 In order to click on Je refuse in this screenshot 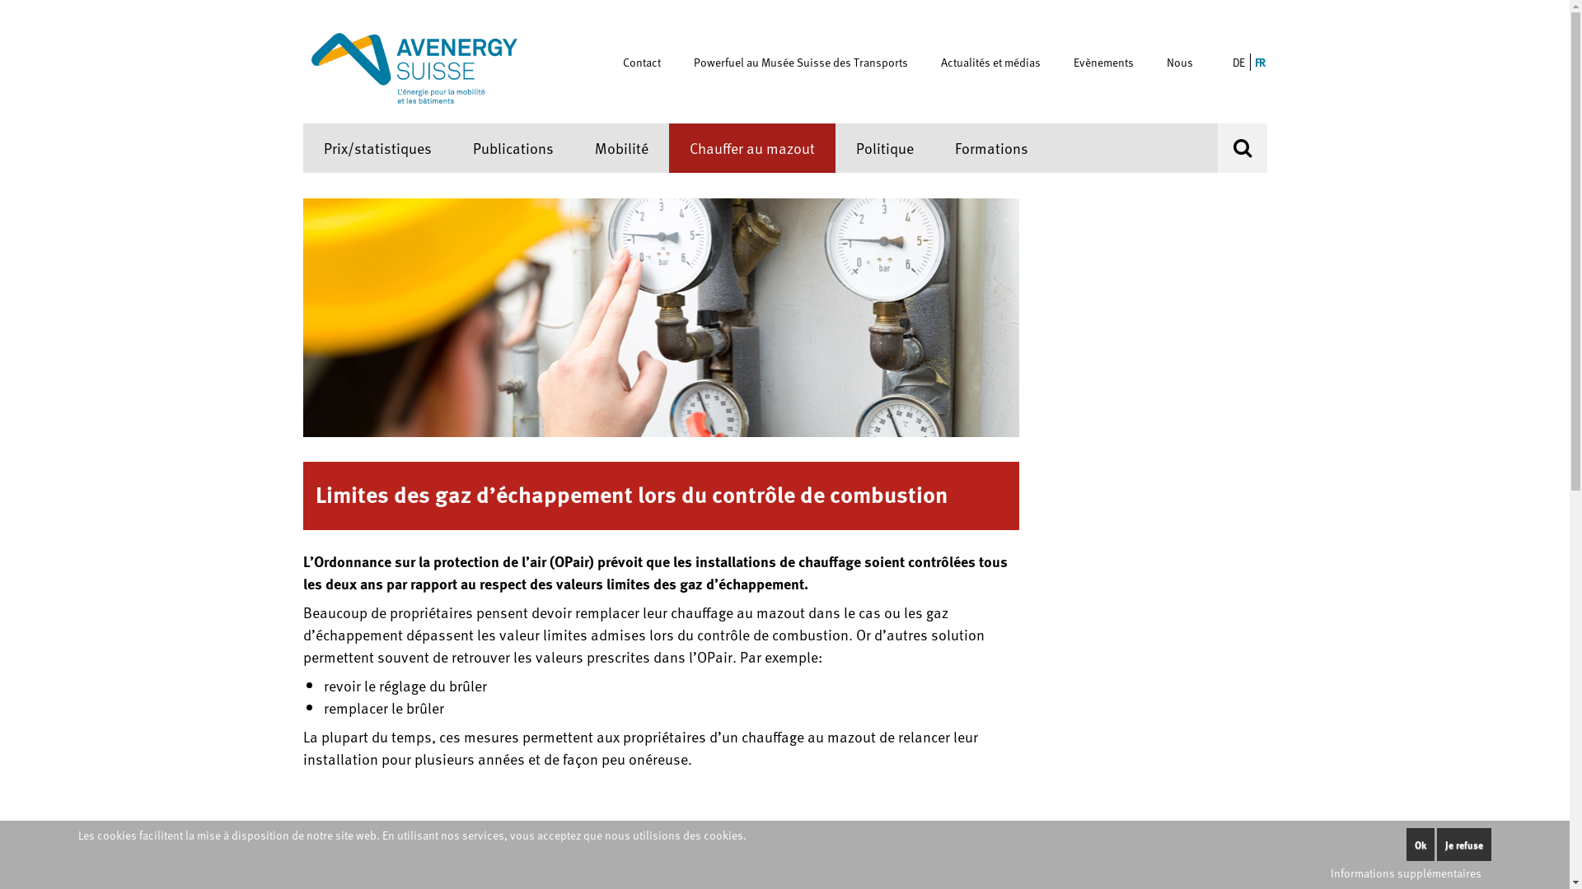, I will do `click(1464, 845)`.